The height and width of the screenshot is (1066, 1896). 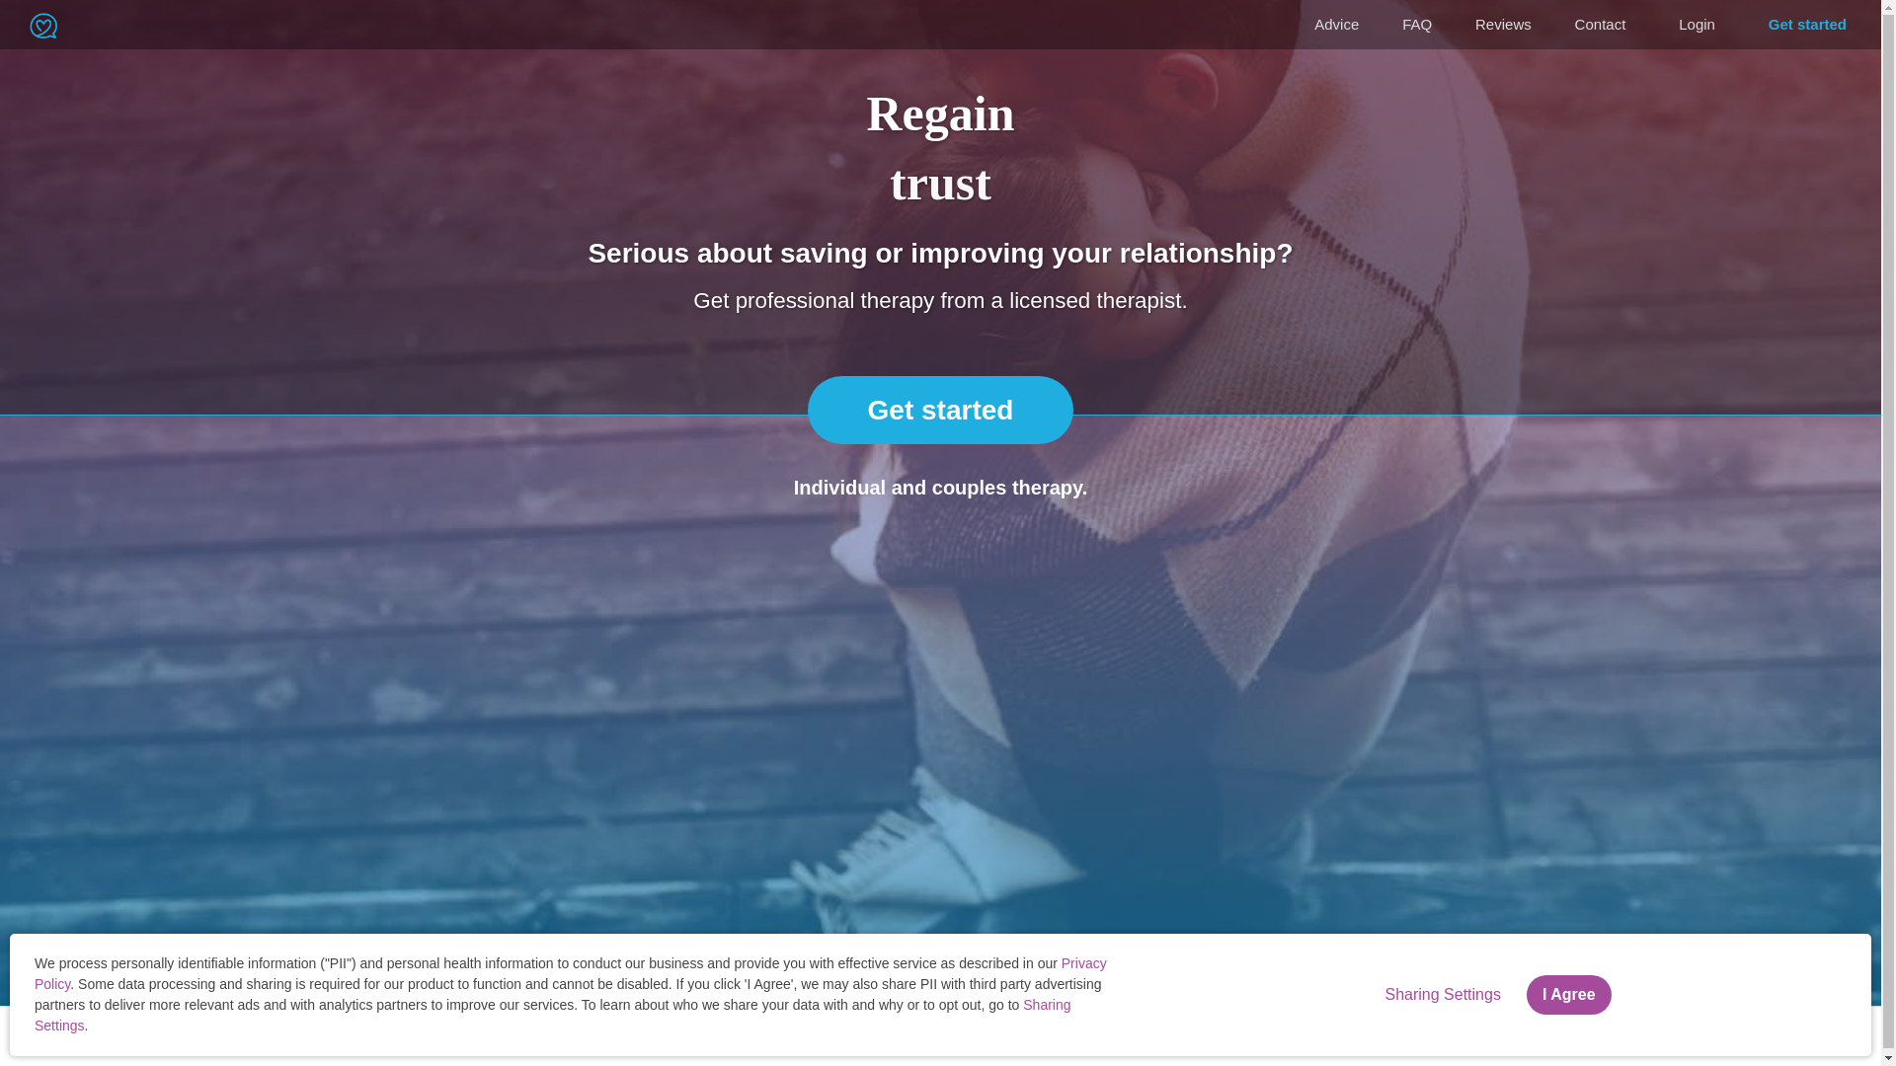 What do you see at coordinates (552, 1015) in the screenshot?
I see `Sharing Settings` at bounding box center [552, 1015].